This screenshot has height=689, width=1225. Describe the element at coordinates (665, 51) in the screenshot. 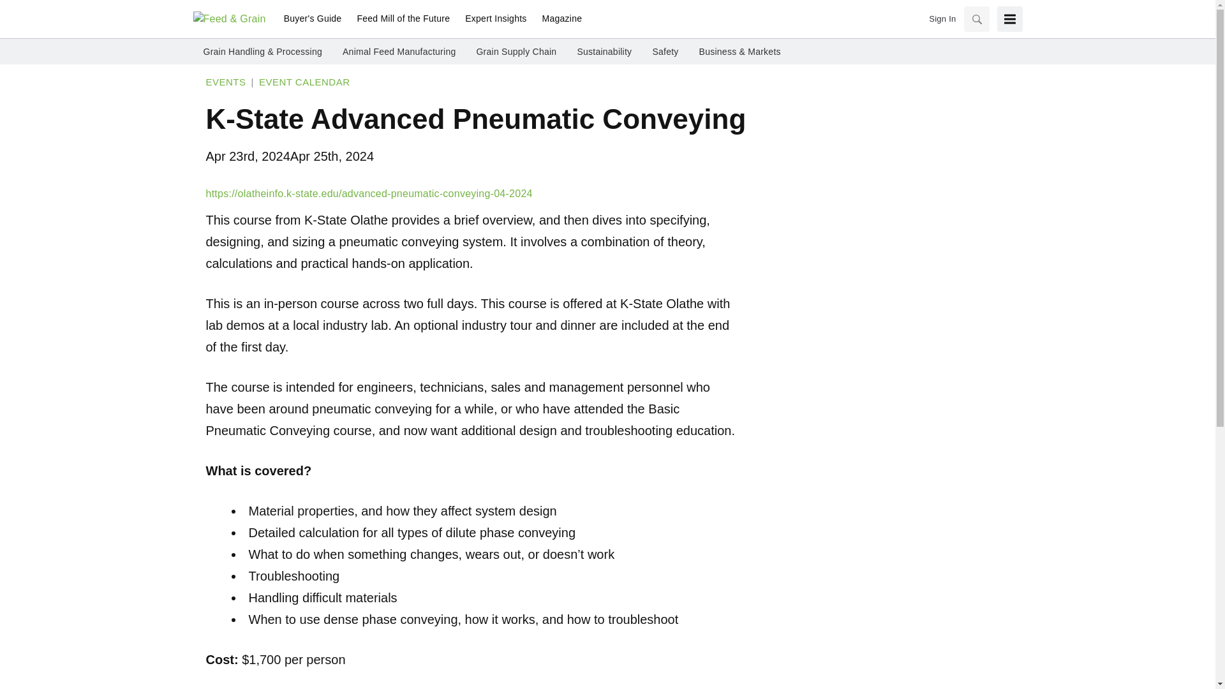

I see `Safety` at that location.